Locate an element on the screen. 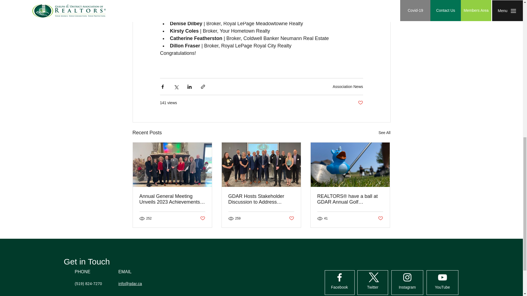  Facebook is located at coordinates (340, 288).